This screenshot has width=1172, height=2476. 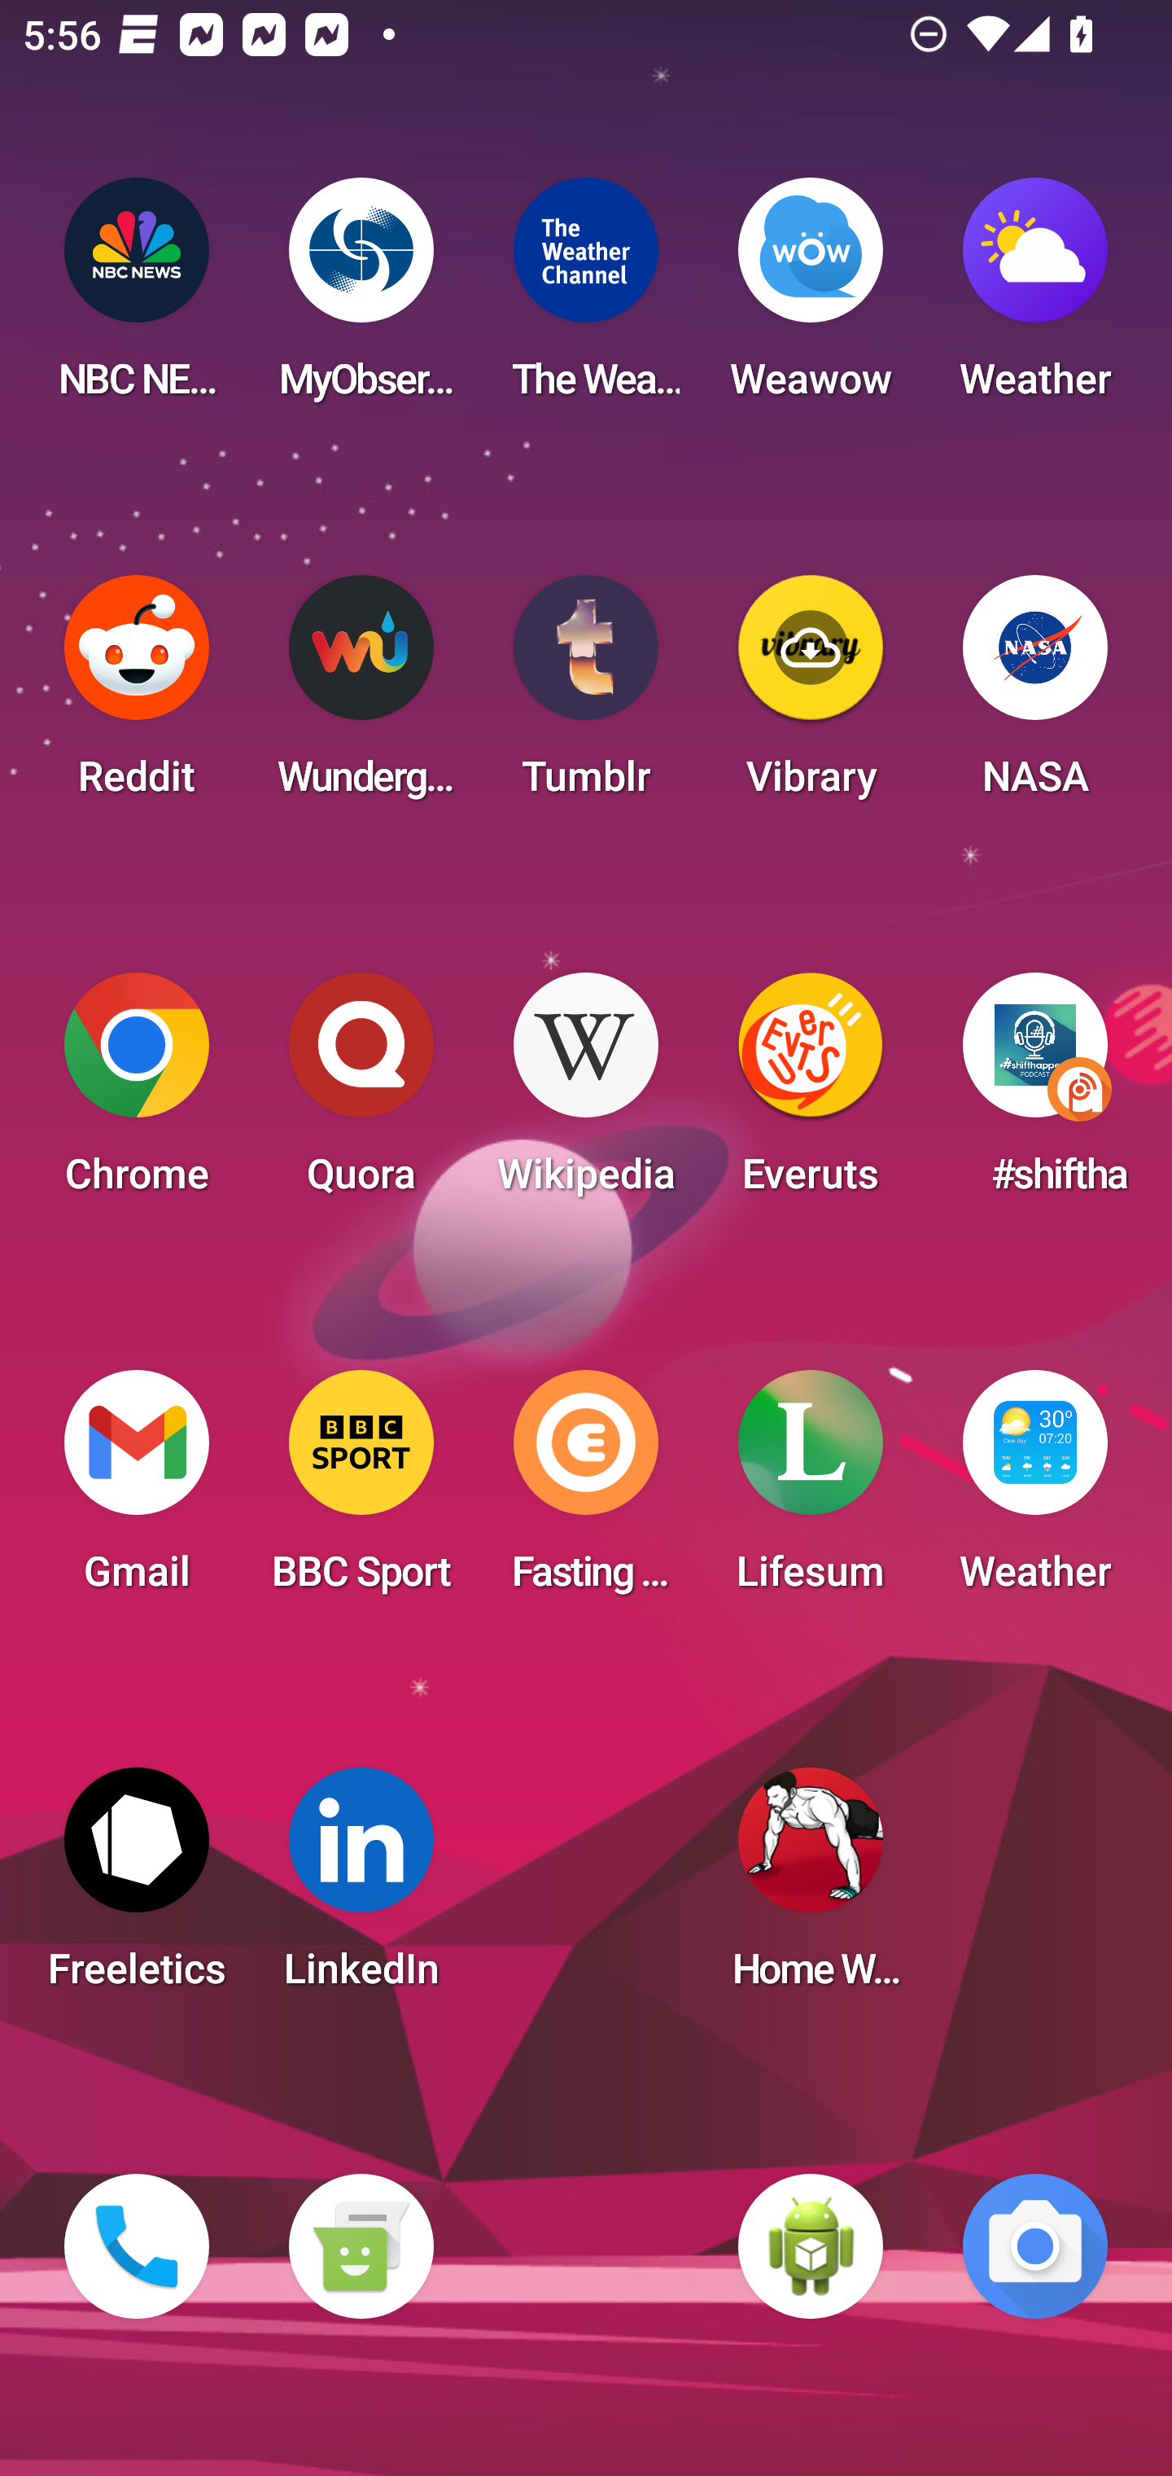 What do you see at coordinates (1035, 2246) in the screenshot?
I see `Camera` at bounding box center [1035, 2246].